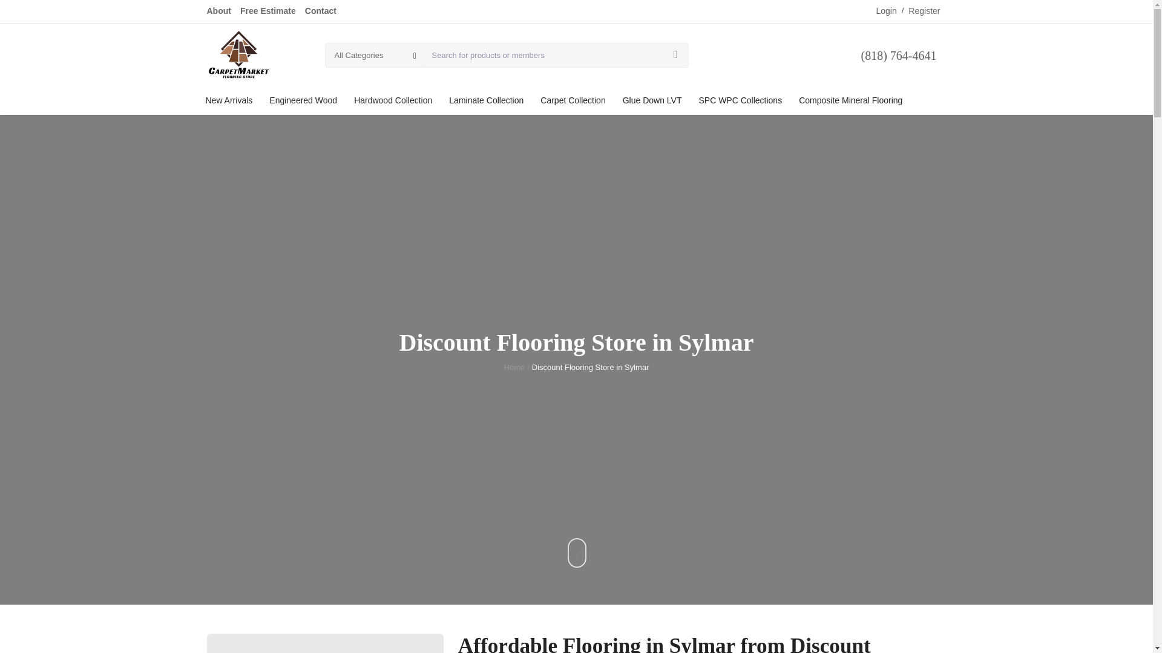 Image resolution: width=1162 pixels, height=653 pixels. I want to click on Laminate Collection, so click(486, 100).